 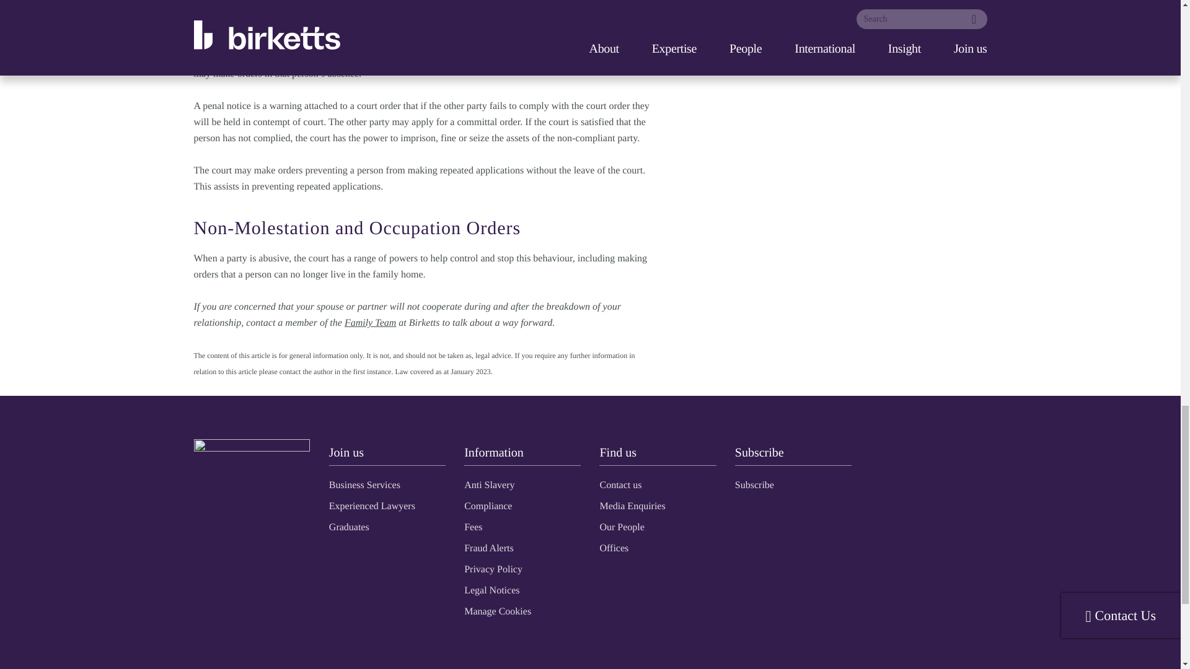 I want to click on Subscribe, so click(x=755, y=484).